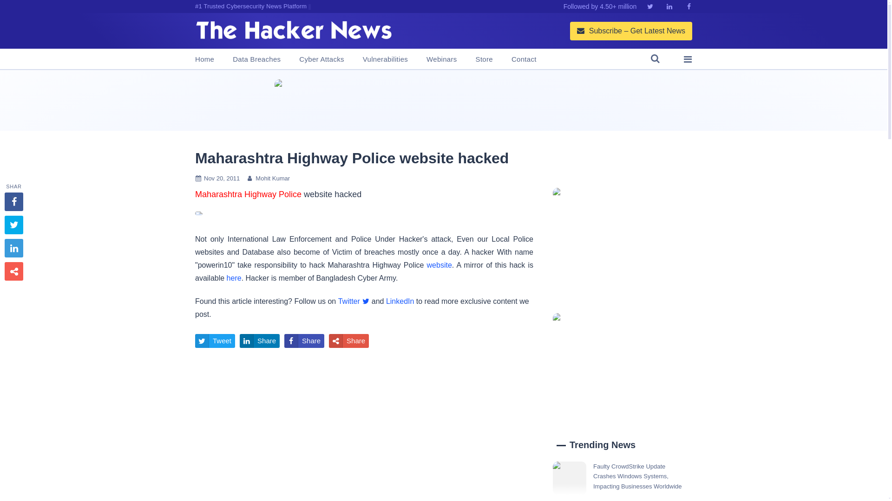  Describe the element at coordinates (204, 59) in the screenshot. I see `Home` at that location.